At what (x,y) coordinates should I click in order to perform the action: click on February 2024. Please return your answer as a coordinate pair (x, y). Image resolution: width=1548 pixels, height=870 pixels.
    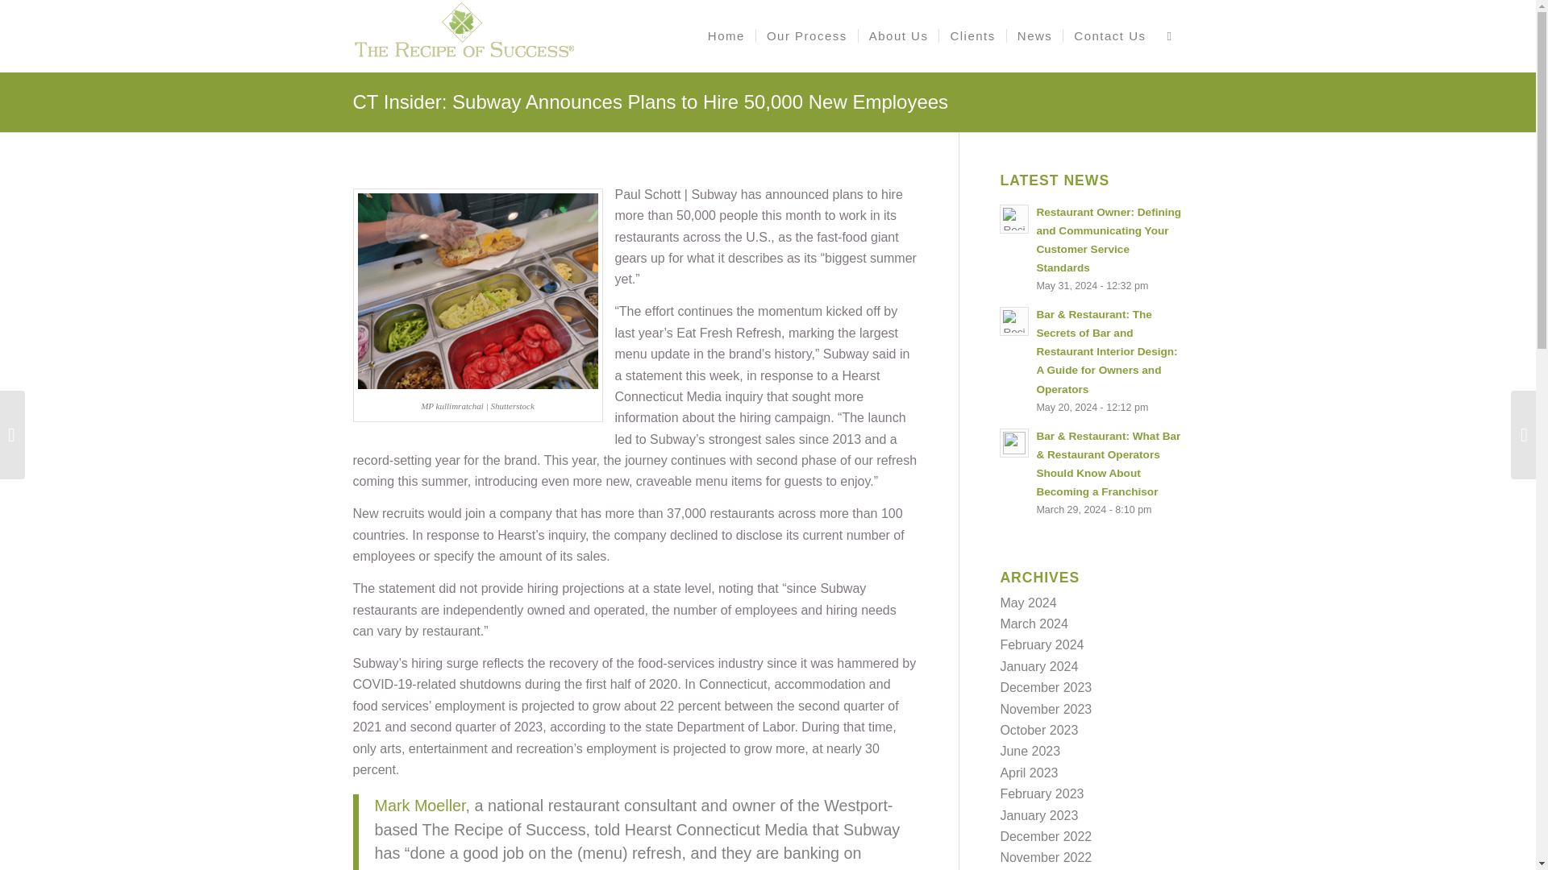
    Looking at the image, I should click on (1042, 644).